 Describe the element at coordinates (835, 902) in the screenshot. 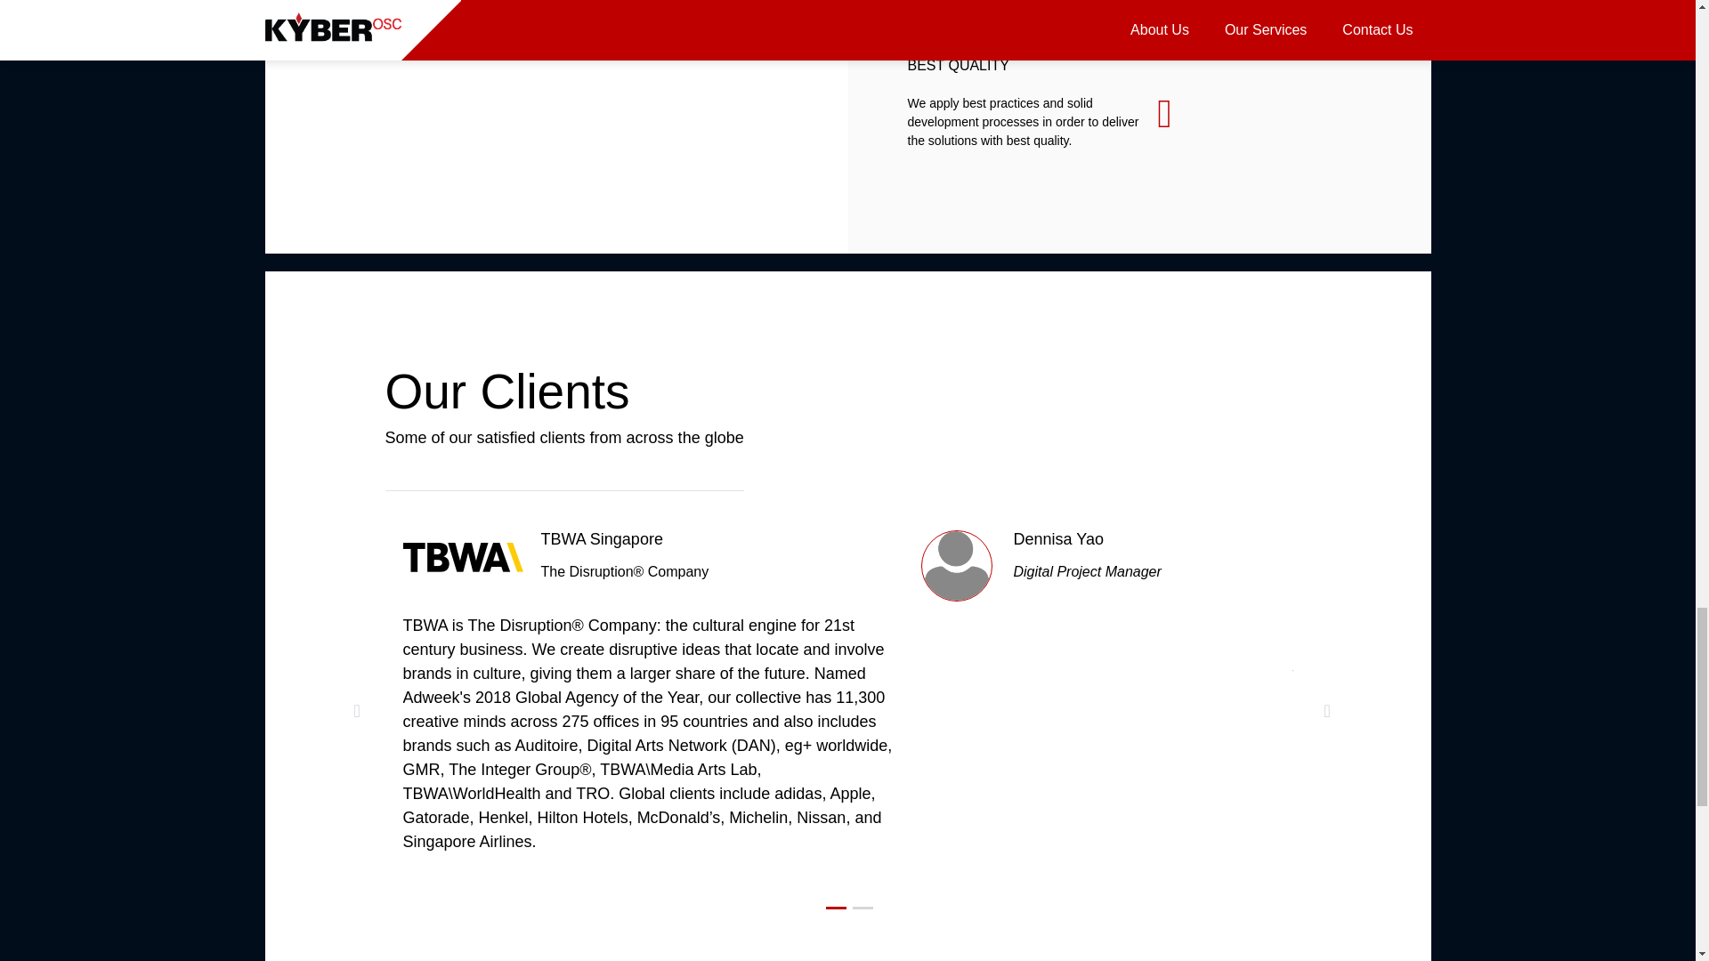

I see `1` at that location.